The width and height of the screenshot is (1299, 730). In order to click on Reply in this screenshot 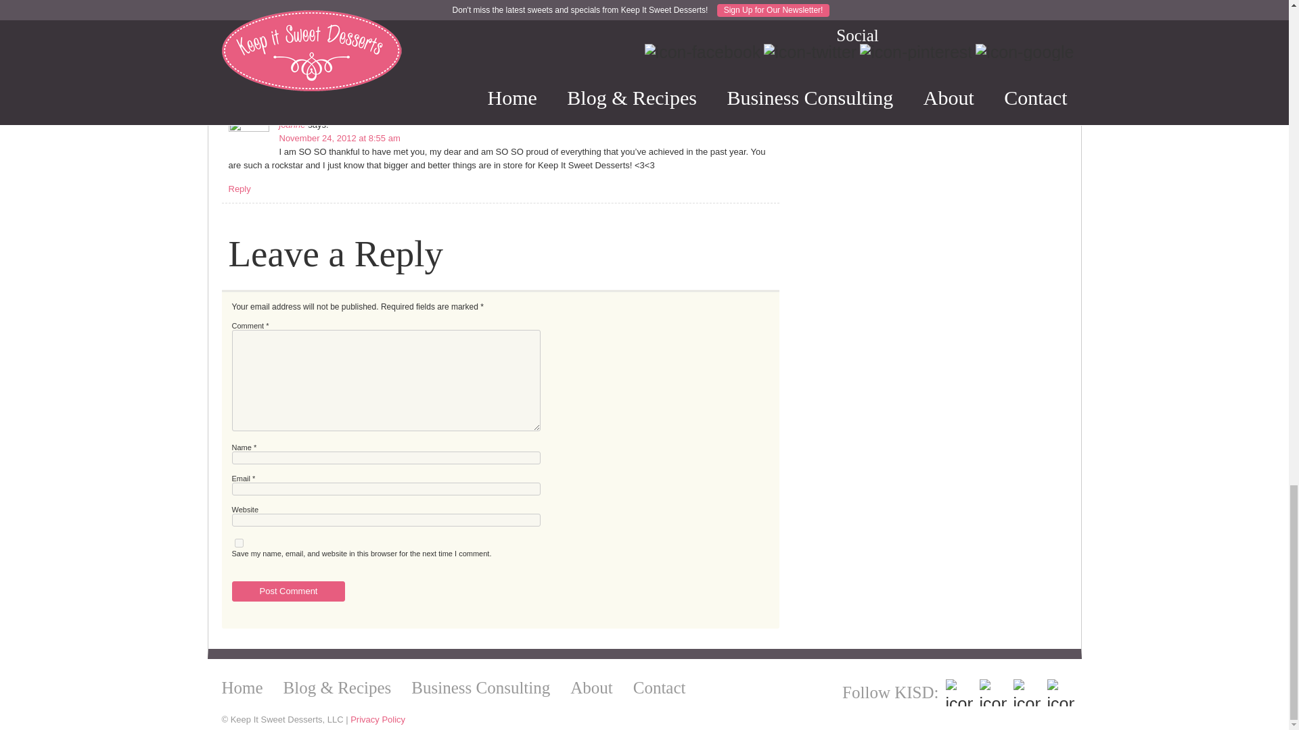, I will do `click(240, 18)`.